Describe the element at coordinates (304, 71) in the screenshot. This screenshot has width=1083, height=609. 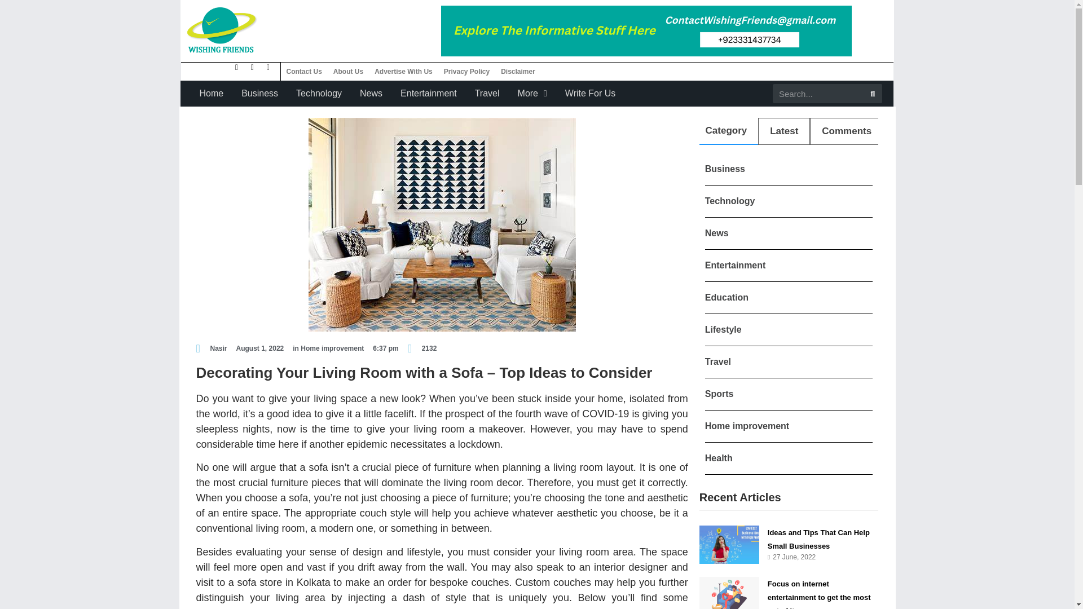
I see `Contact Us` at that location.